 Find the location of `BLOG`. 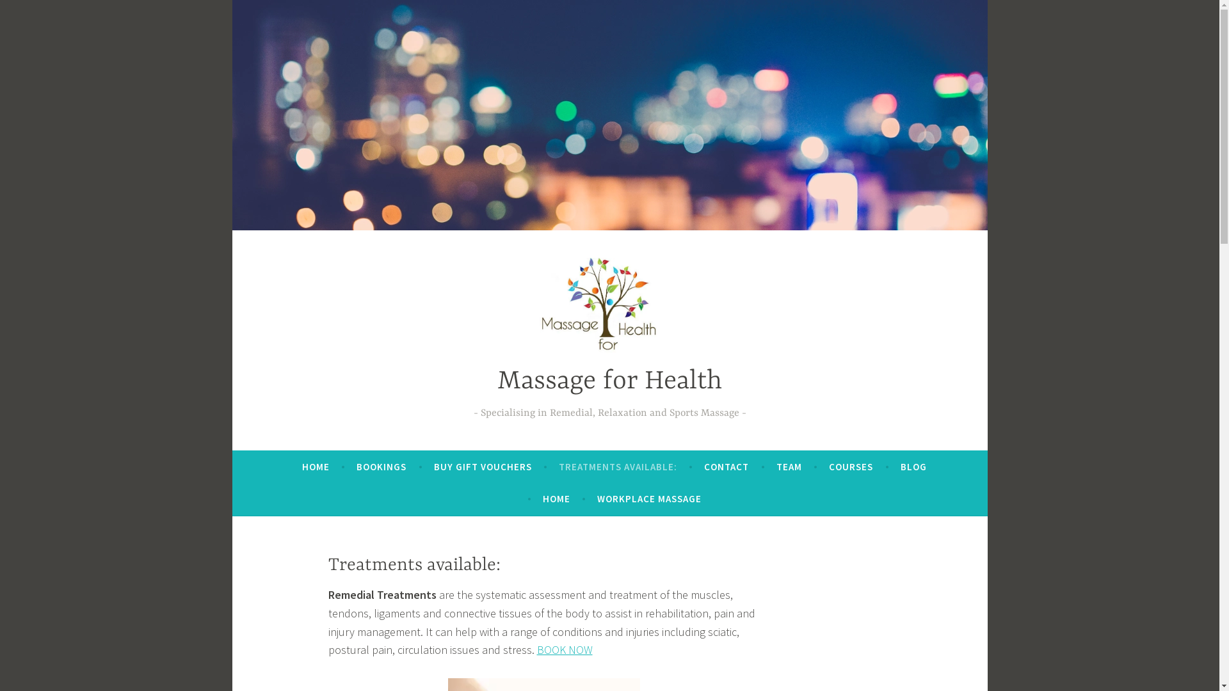

BLOG is located at coordinates (914, 467).